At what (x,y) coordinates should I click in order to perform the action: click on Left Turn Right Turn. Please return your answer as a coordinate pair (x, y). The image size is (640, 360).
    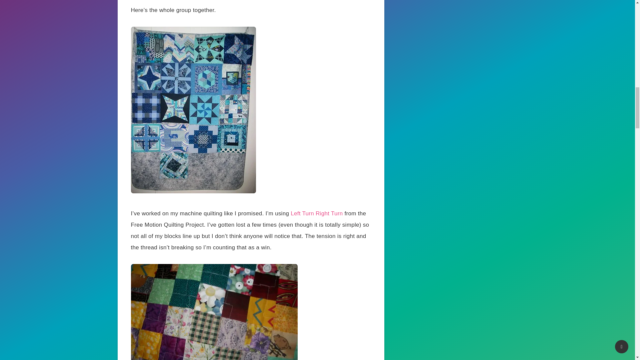
    Looking at the image, I should click on (316, 213).